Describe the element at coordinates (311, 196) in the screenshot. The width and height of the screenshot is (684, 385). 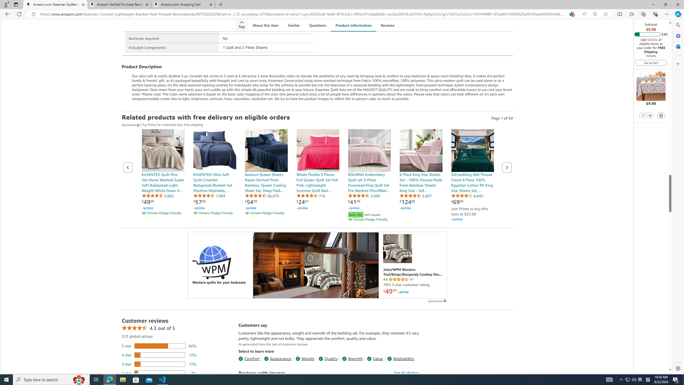
I see `716` at that location.